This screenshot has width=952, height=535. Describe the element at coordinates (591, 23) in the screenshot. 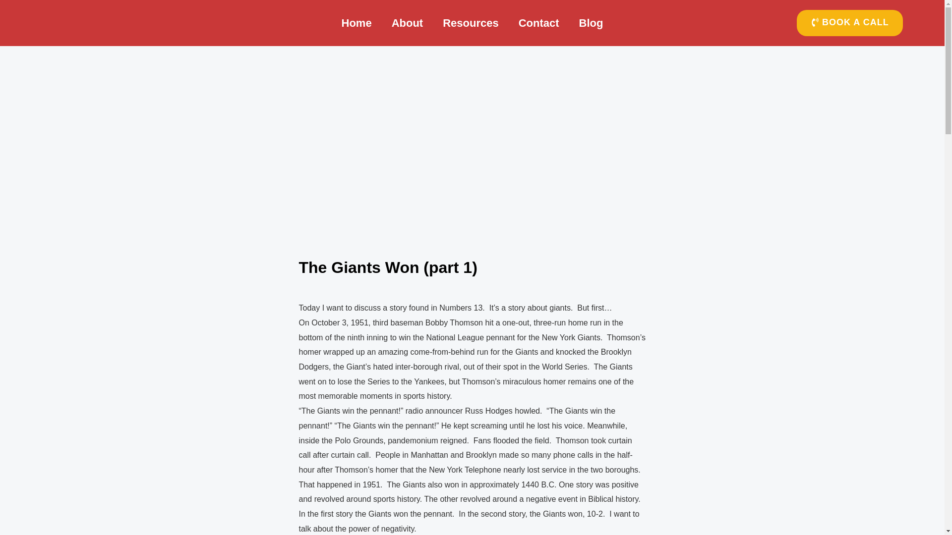

I see `Blog` at that location.